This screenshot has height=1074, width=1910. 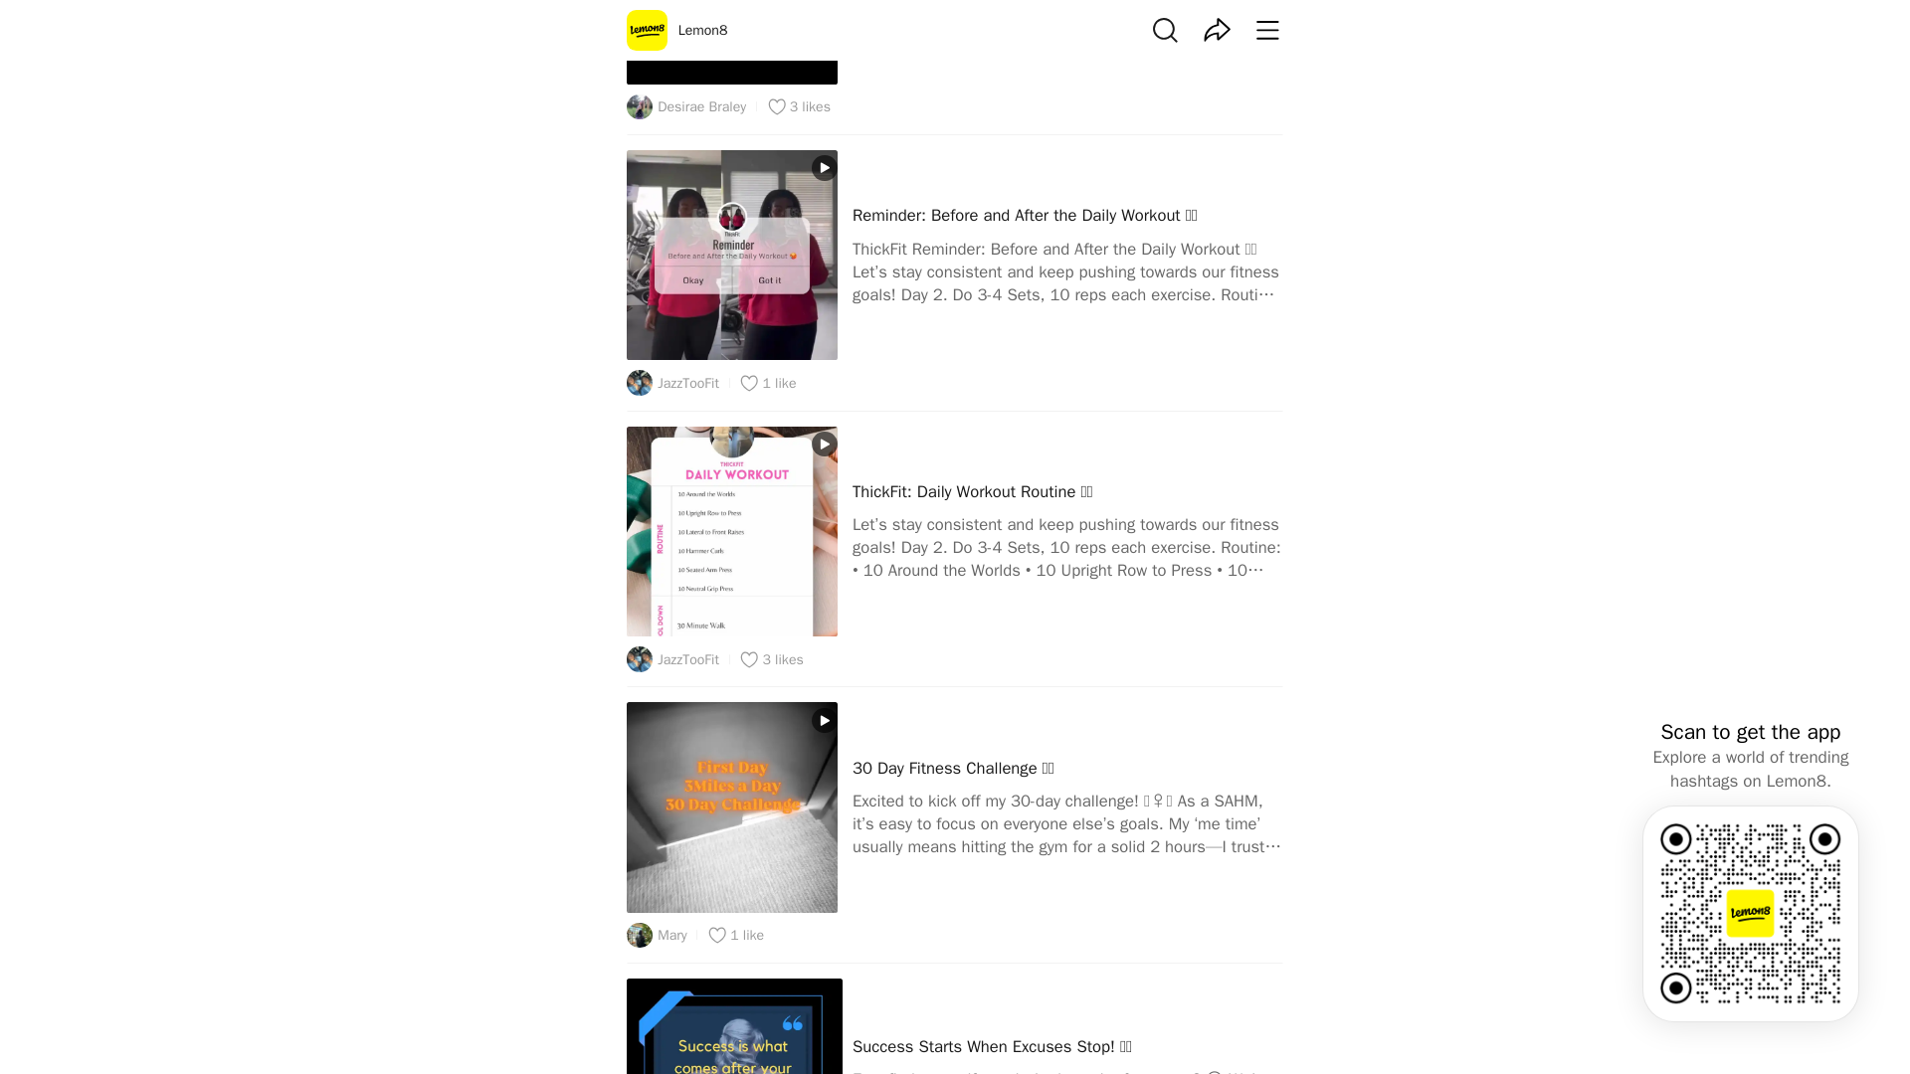 What do you see at coordinates (686, 107) in the screenshot?
I see `Desirae Braley` at bounding box center [686, 107].